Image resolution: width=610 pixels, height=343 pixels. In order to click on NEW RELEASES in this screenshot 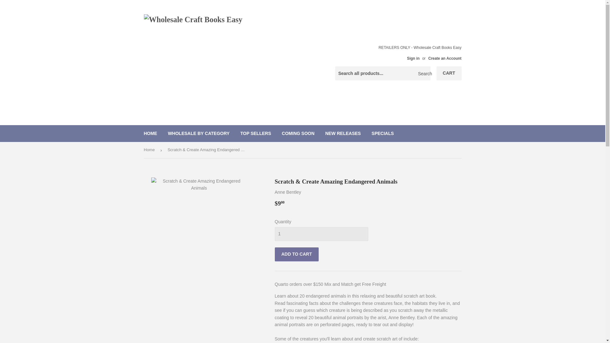, I will do `click(343, 133)`.